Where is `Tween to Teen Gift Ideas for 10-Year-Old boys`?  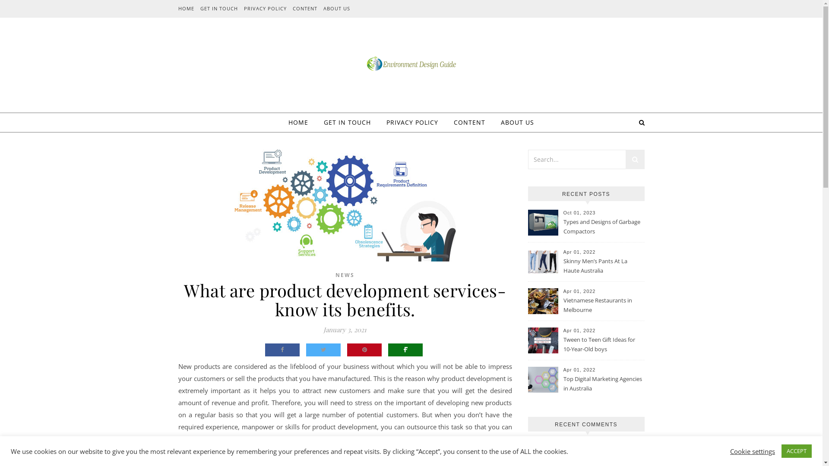 Tween to Teen Gift Ideas for 10-Year-Old boys is located at coordinates (603, 345).